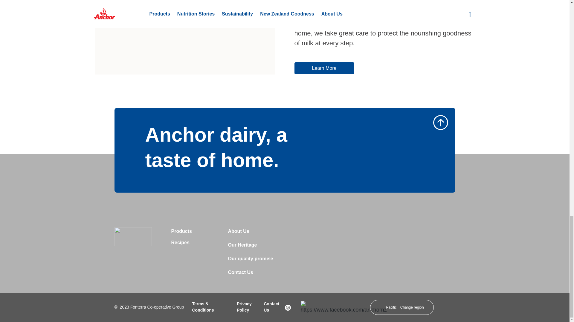 The image size is (574, 322). Describe the element at coordinates (324, 68) in the screenshot. I see `Learn More` at that location.